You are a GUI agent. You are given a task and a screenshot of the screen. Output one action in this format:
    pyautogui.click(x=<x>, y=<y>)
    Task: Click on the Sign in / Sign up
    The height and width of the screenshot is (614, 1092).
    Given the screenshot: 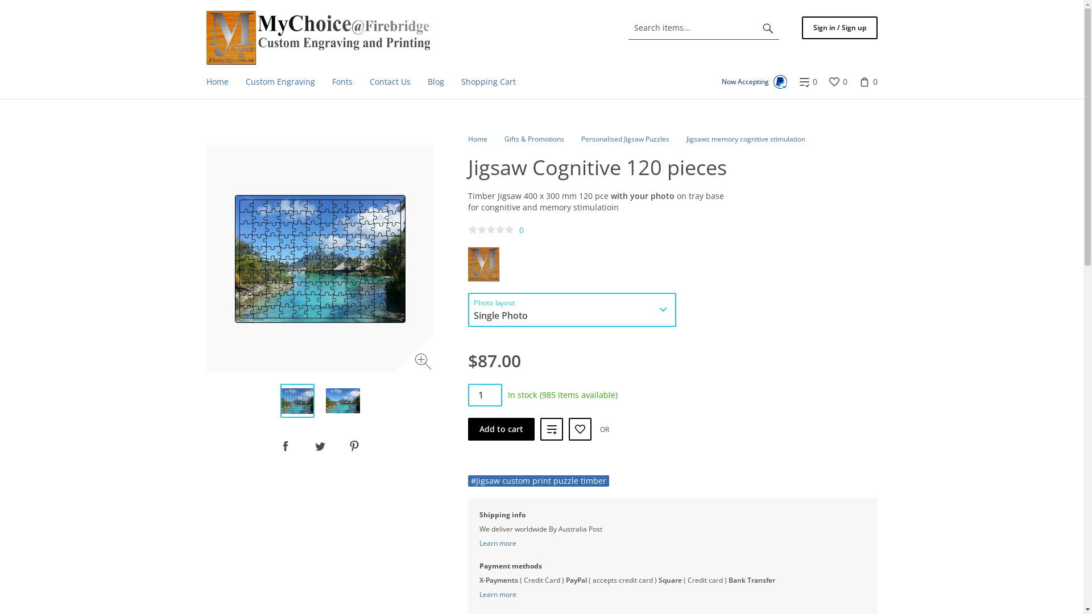 What is the action you would take?
    pyautogui.click(x=839, y=28)
    